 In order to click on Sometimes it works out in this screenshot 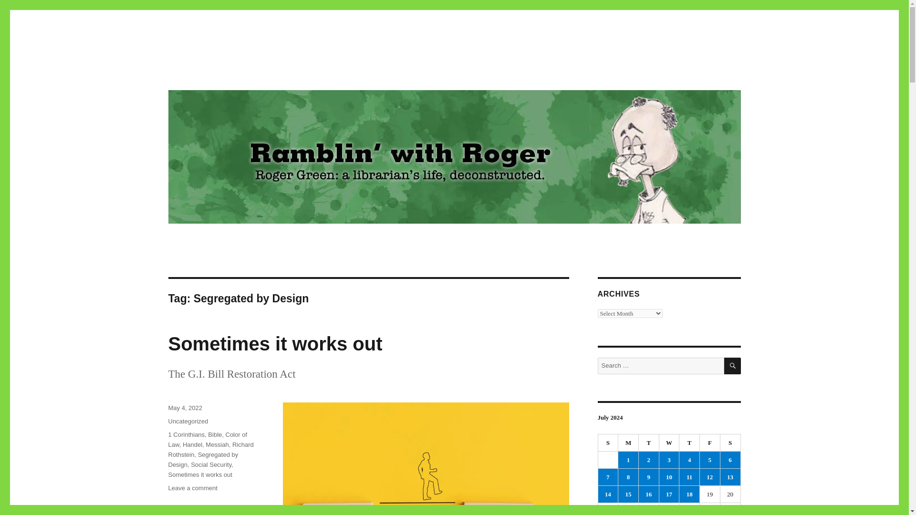, I will do `click(275, 343)`.